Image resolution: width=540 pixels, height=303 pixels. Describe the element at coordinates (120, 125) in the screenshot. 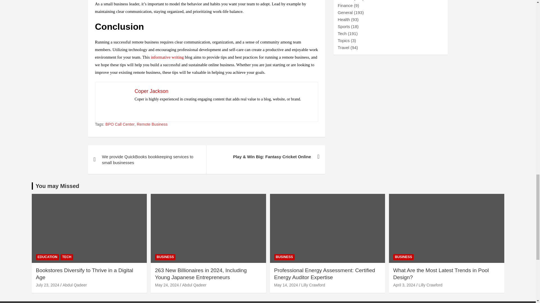

I see `BPO Call Center` at that location.